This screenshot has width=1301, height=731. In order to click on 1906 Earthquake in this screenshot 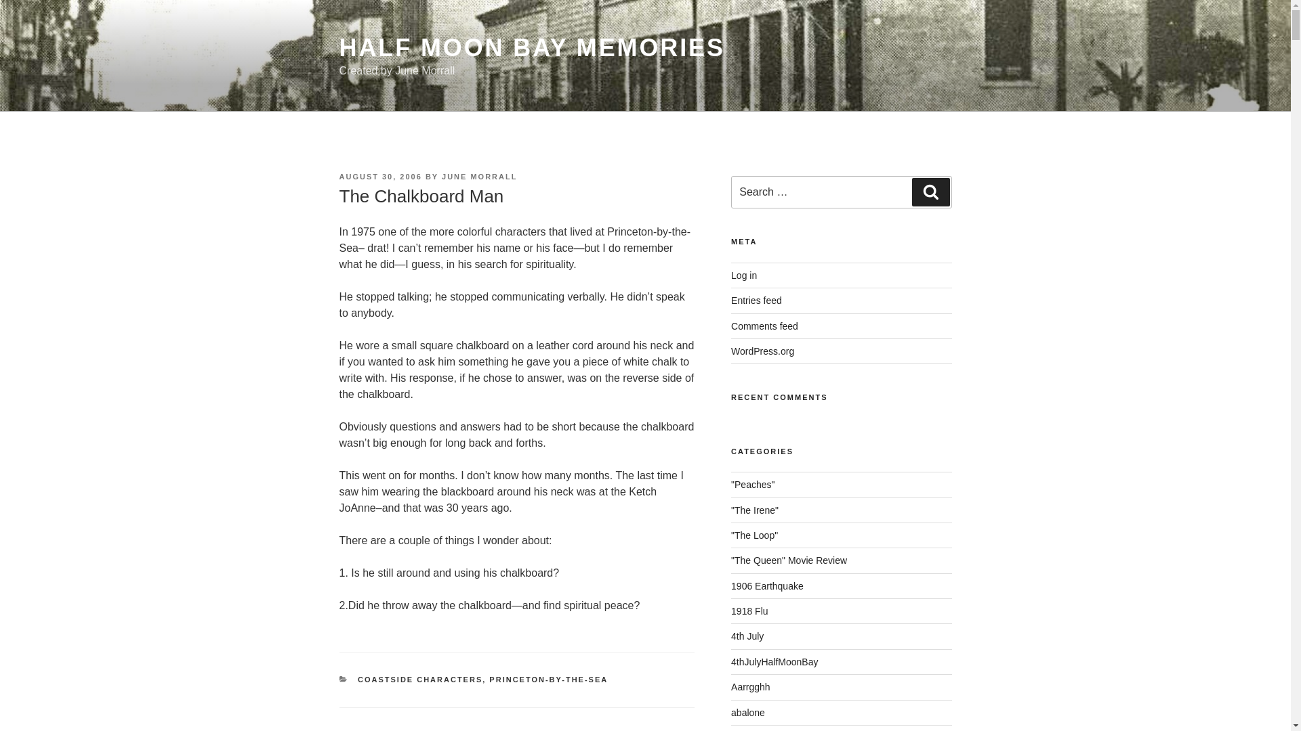, I will do `click(767, 585)`.